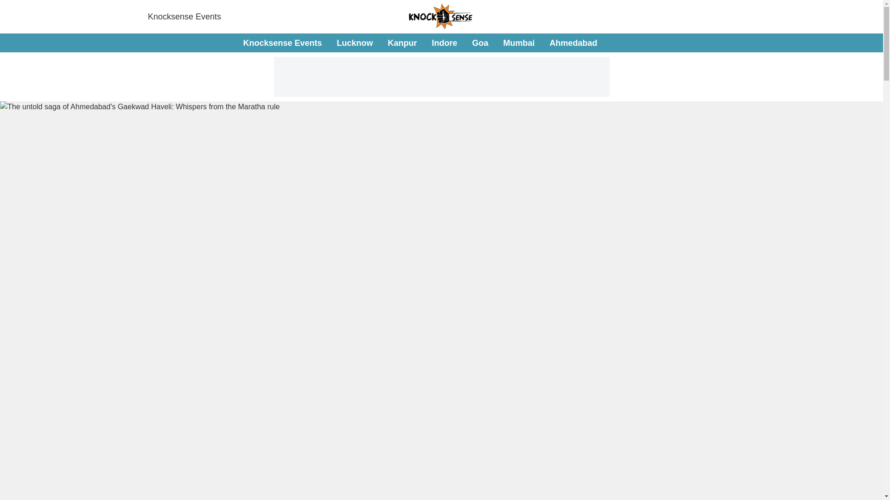  I want to click on Kanpur, so click(420, 44).